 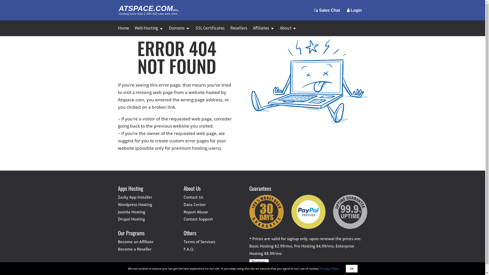 What do you see at coordinates (352, 269) in the screenshot?
I see `OK` at bounding box center [352, 269].